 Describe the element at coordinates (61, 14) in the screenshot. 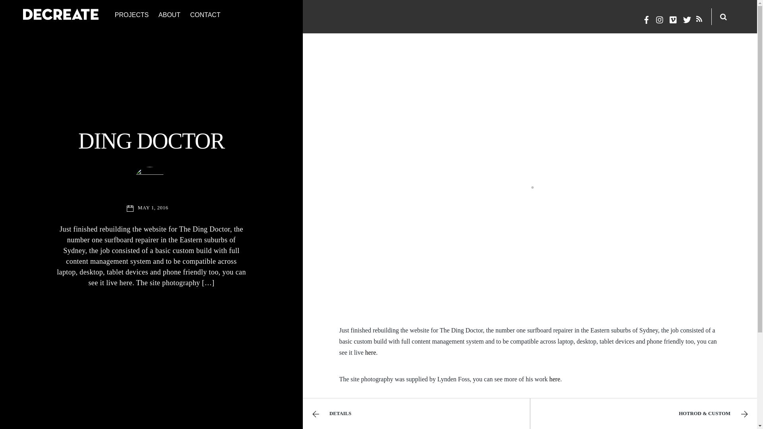

I see `decreate_logo_white` at that location.